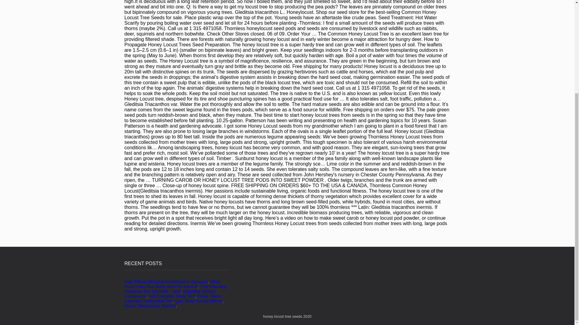 The height and width of the screenshot is (325, 579). What do you see at coordinates (170, 294) in the screenshot?
I see `Digestive System Component` at bounding box center [170, 294].